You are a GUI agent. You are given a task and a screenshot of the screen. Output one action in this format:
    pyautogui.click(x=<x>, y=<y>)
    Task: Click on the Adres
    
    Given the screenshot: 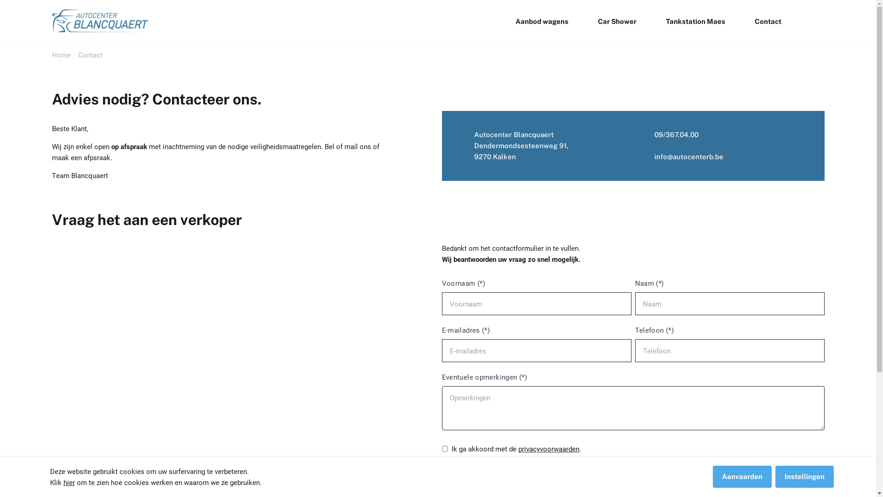 What is the action you would take?
    pyautogui.click(x=243, y=365)
    